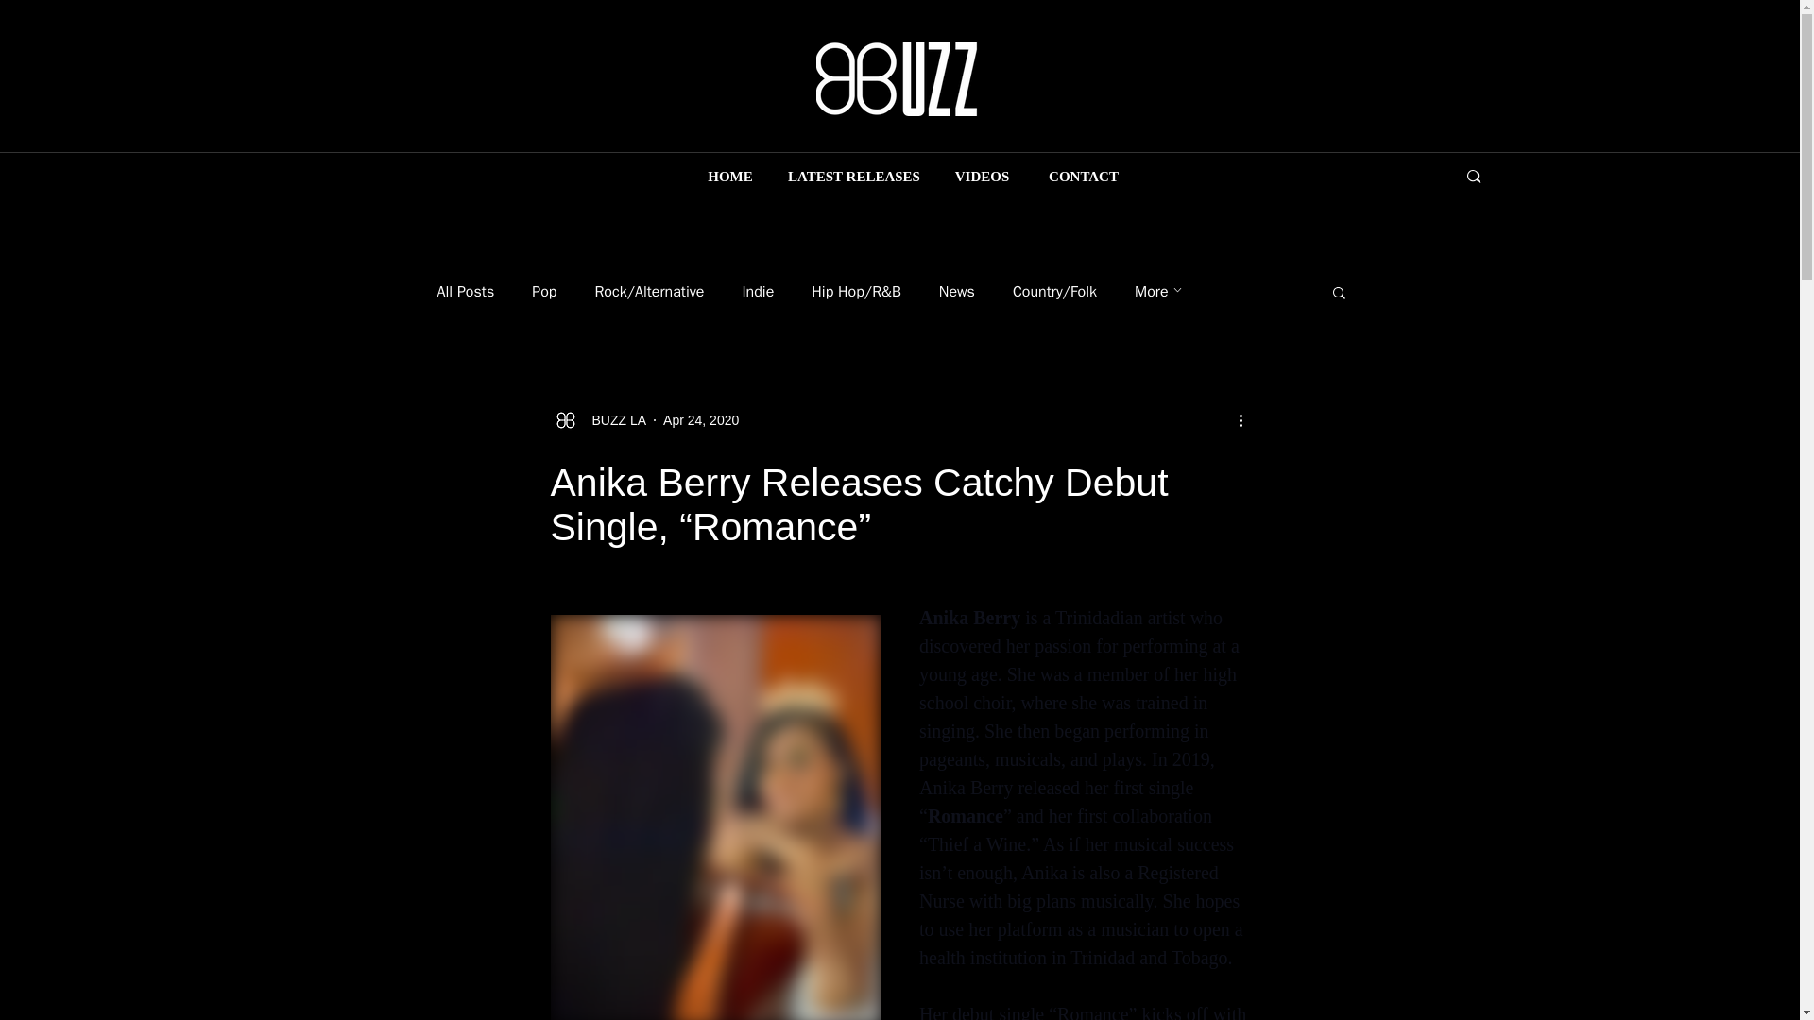 The height and width of the screenshot is (1020, 1814). Describe the element at coordinates (544, 291) in the screenshot. I see `Pop` at that location.